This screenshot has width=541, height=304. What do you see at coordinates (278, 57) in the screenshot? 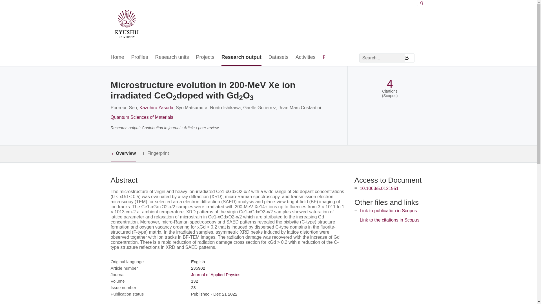
I see `Datasets` at bounding box center [278, 57].